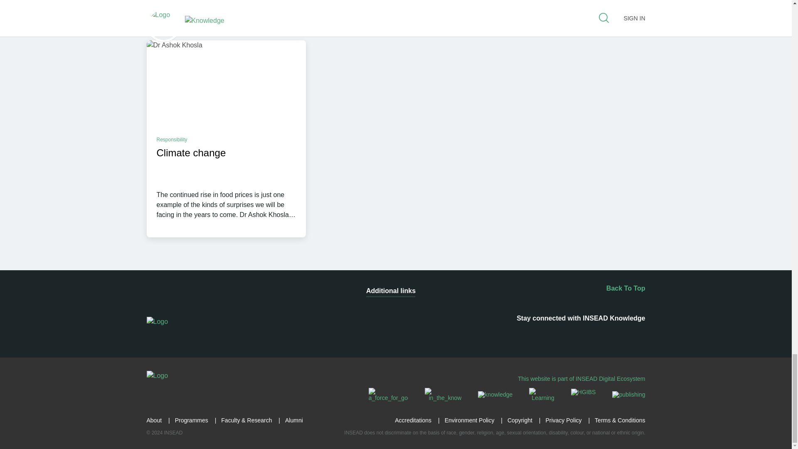  Describe the element at coordinates (562, 334) in the screenshot. I see `Twitter` at that location.